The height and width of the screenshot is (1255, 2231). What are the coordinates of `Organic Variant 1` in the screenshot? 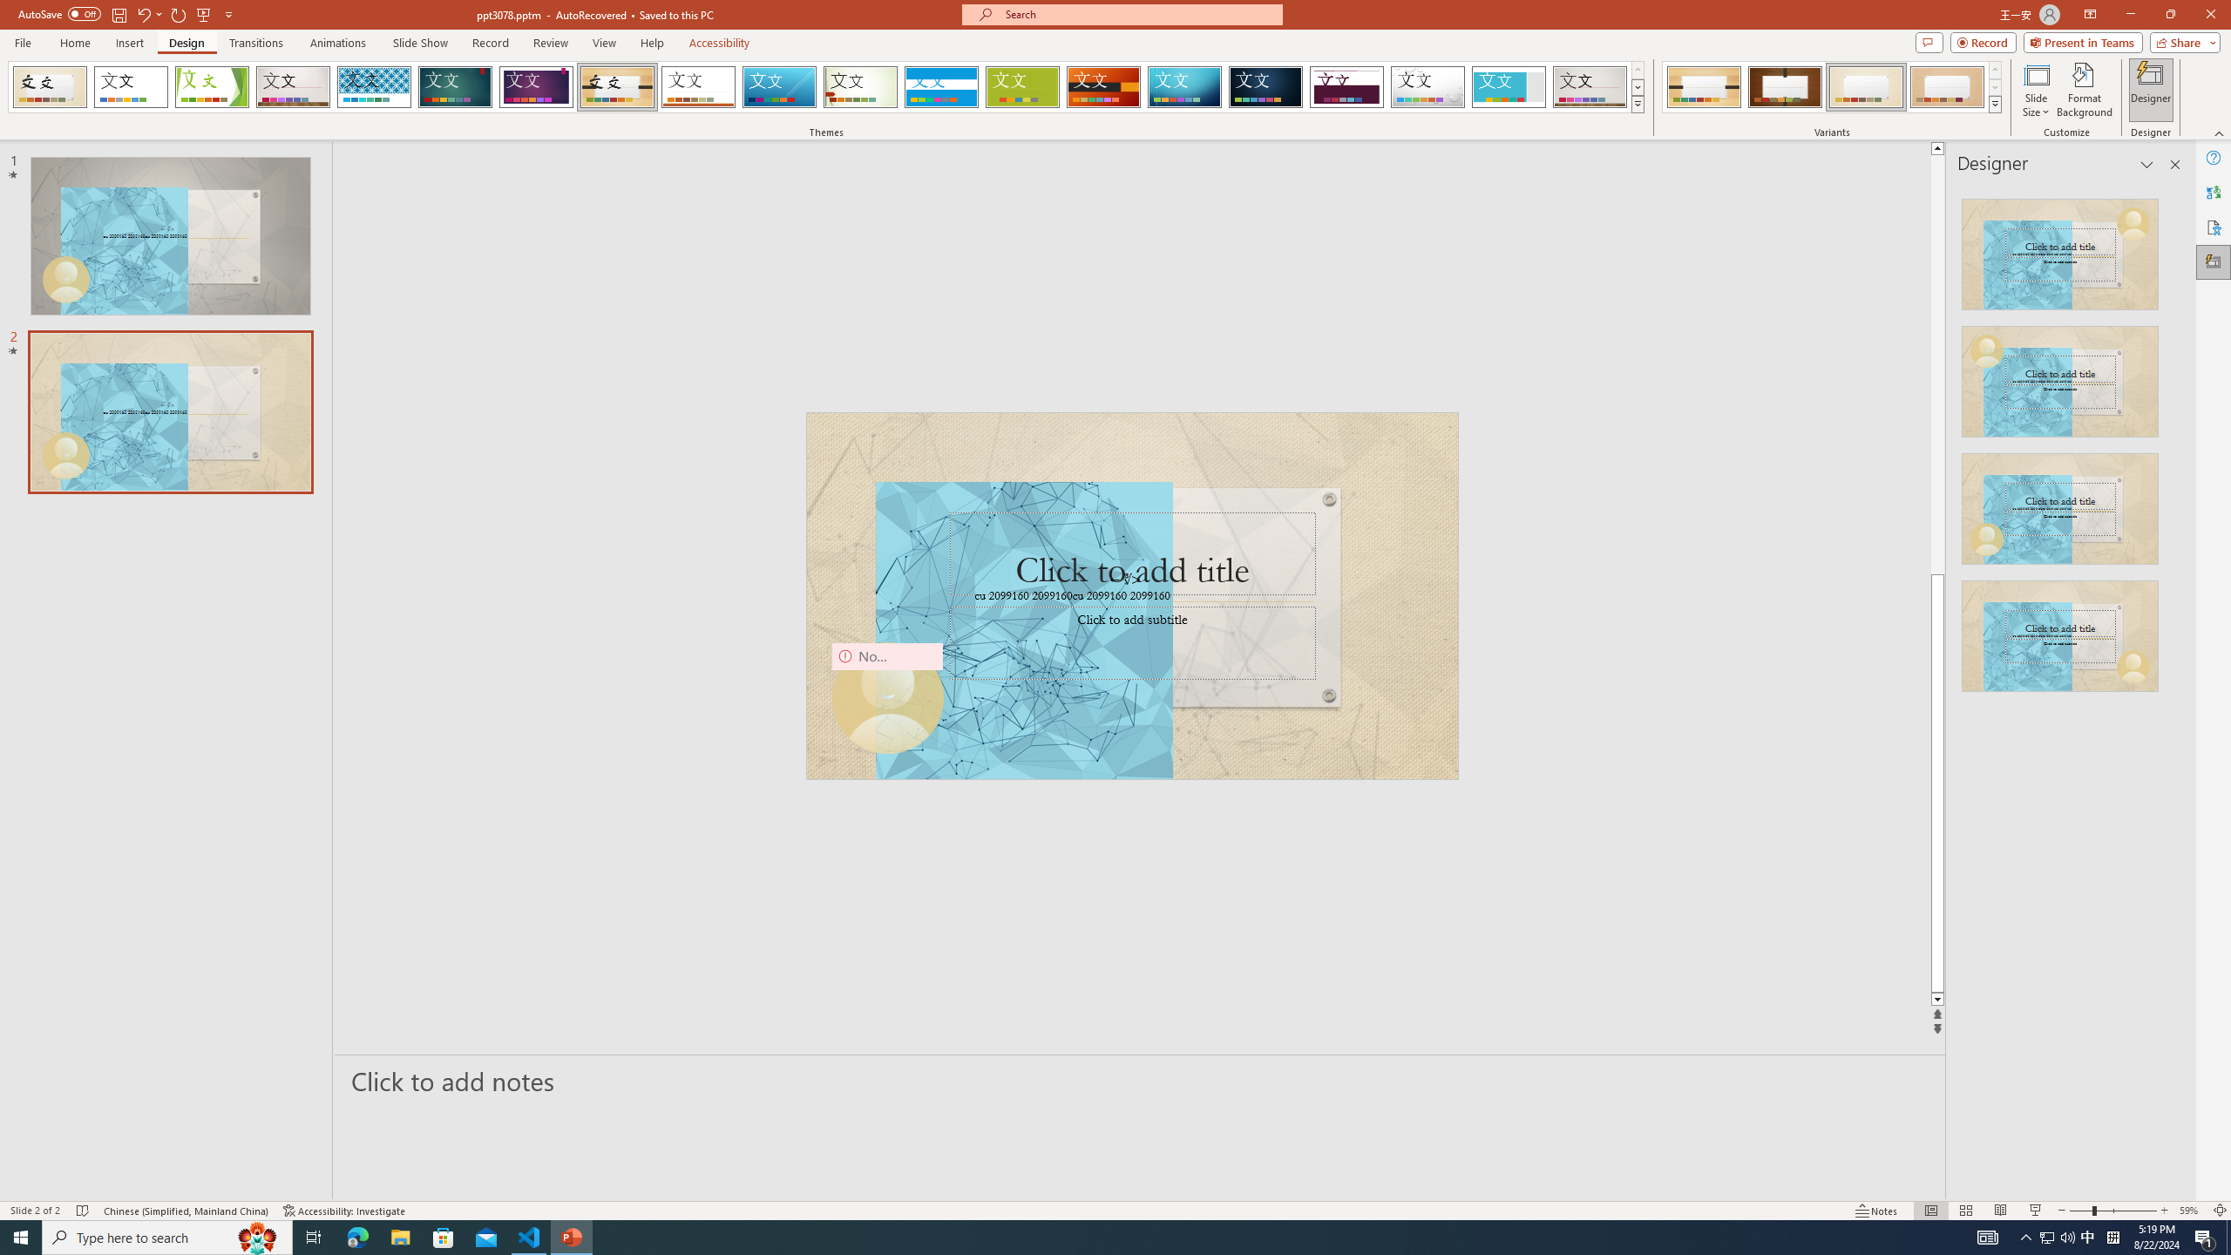 It's located at (1704, 87).